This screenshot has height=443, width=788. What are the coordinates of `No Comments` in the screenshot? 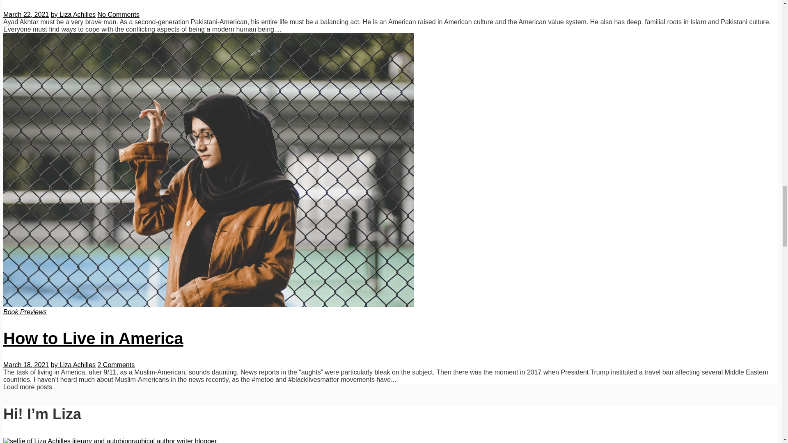 It's located at (118, 15).